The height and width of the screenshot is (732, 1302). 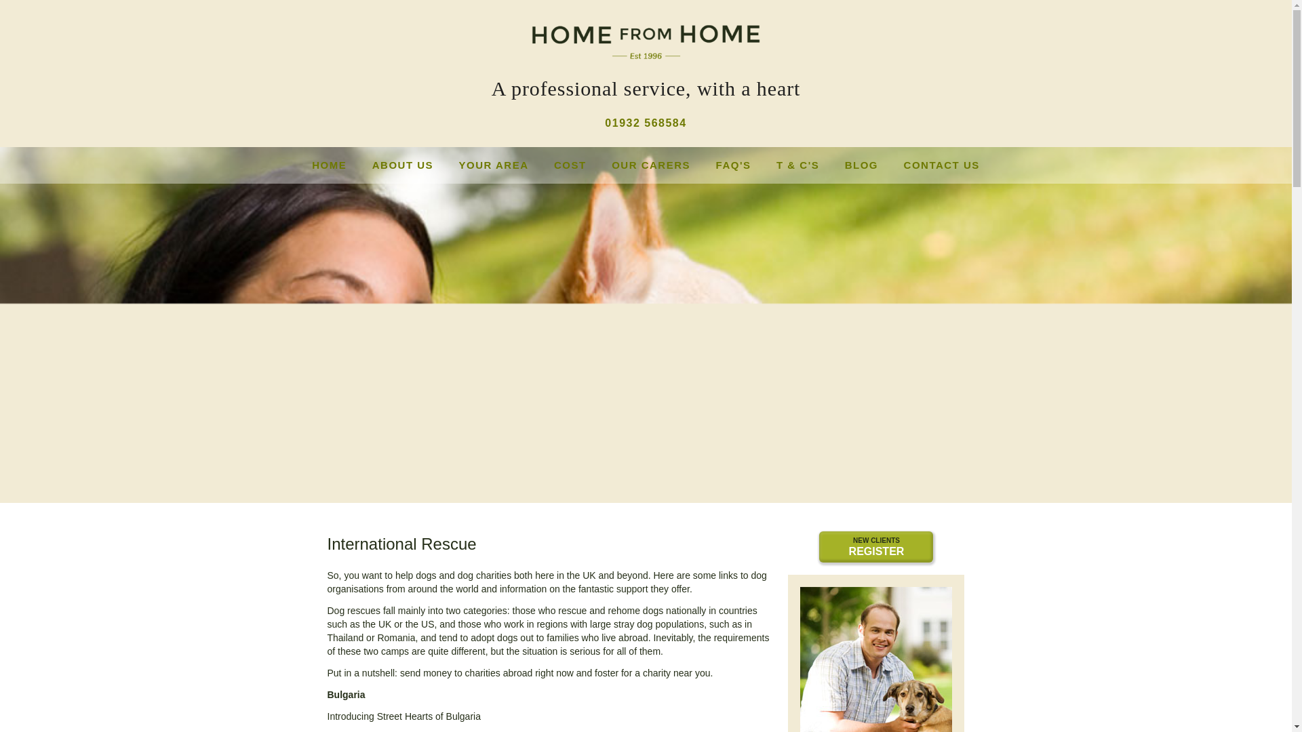 I want to click on YOUR AREA, so click(x=494, y=165).